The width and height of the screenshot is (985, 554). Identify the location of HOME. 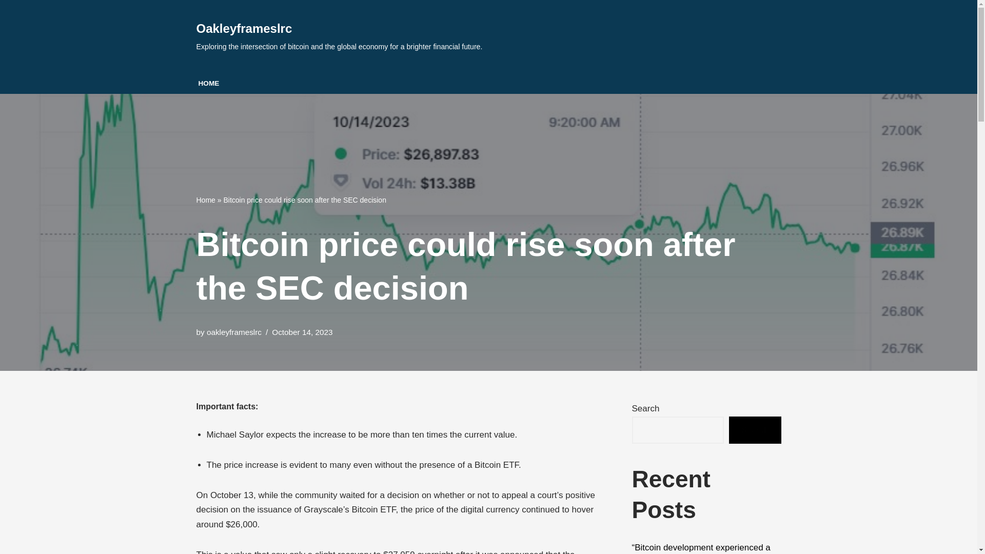
(208, 83).